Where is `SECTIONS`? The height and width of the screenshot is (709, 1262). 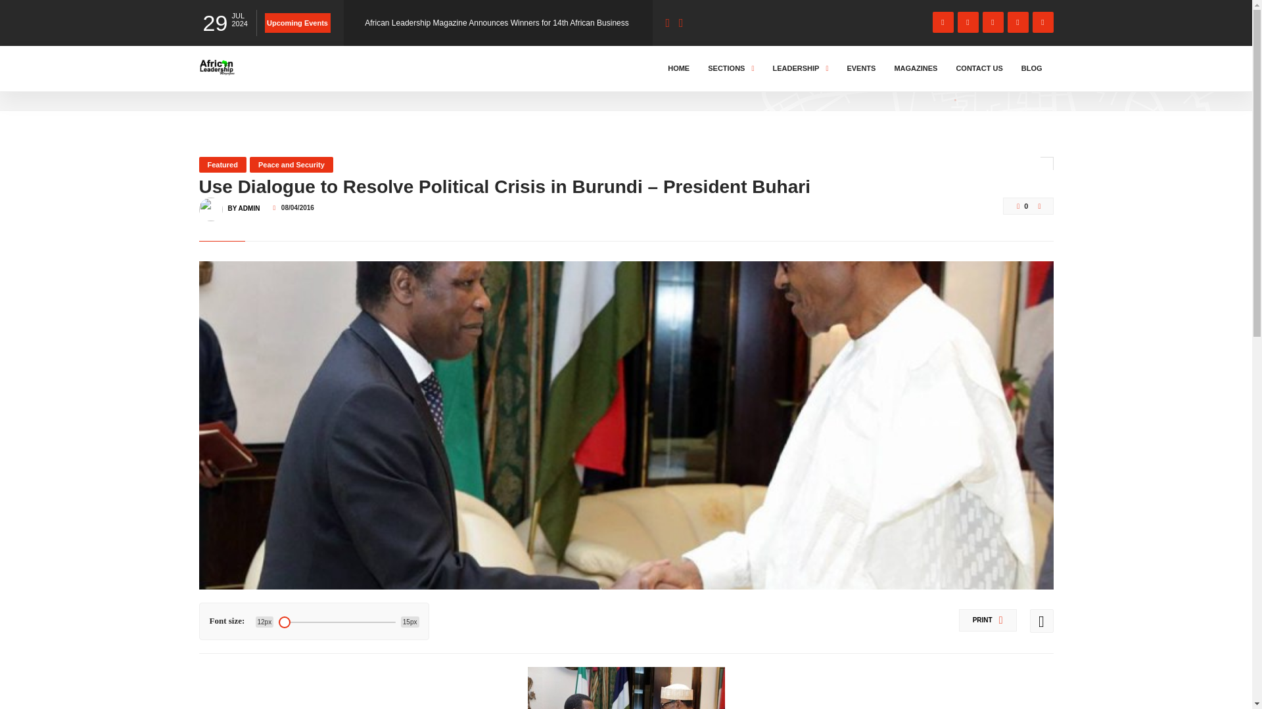
SECTIONS is located at coordinates (730, 68).